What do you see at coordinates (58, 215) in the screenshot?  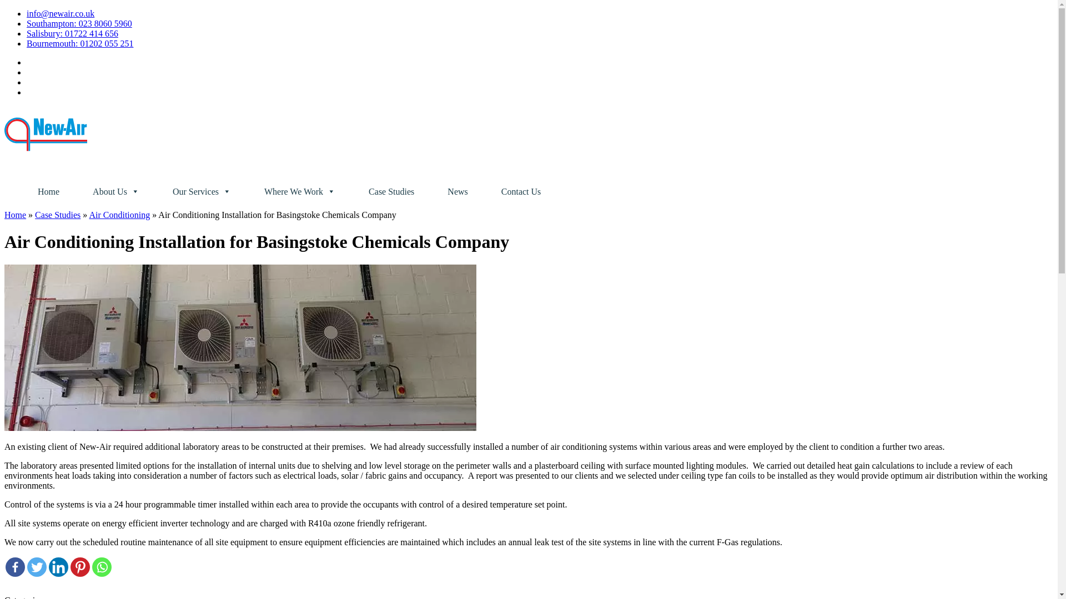 I see `Case Studies` at bounding box center [58, 215].